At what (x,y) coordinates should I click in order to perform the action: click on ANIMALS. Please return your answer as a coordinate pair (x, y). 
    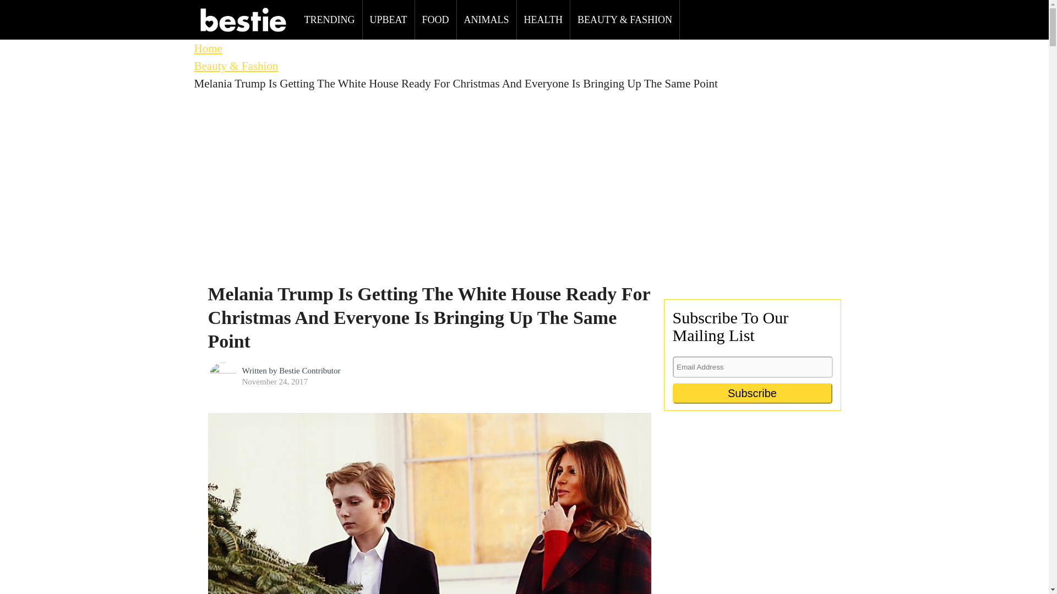
    Looking at the image, I should click on (487, 20).